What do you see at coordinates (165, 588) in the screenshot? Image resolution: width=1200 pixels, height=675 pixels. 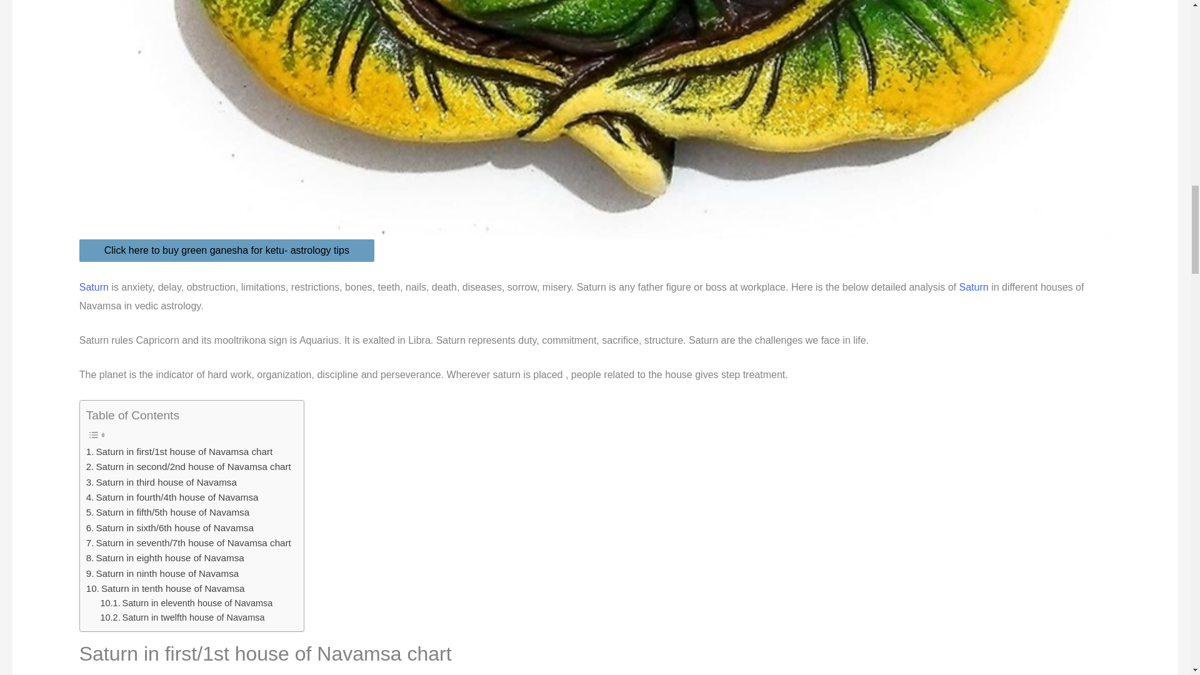 I see `Saturn in tenth house of Navamsa` at bounding box center [165, 588].